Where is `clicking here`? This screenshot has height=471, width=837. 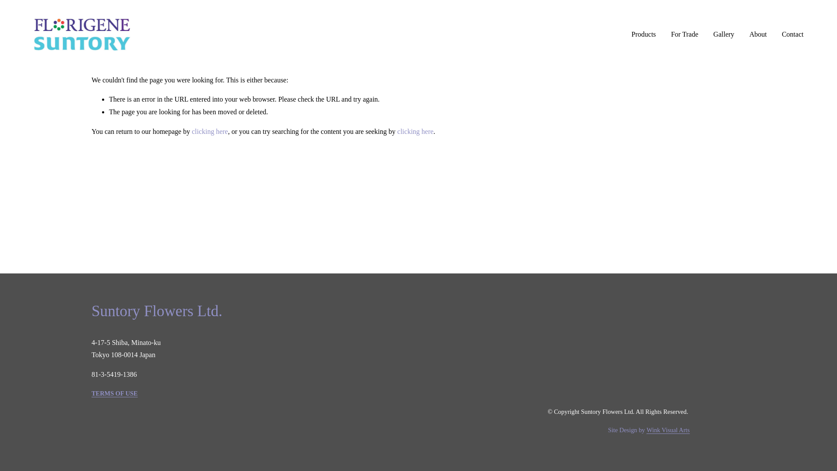
clicking here is located at coordinates (209, 131).